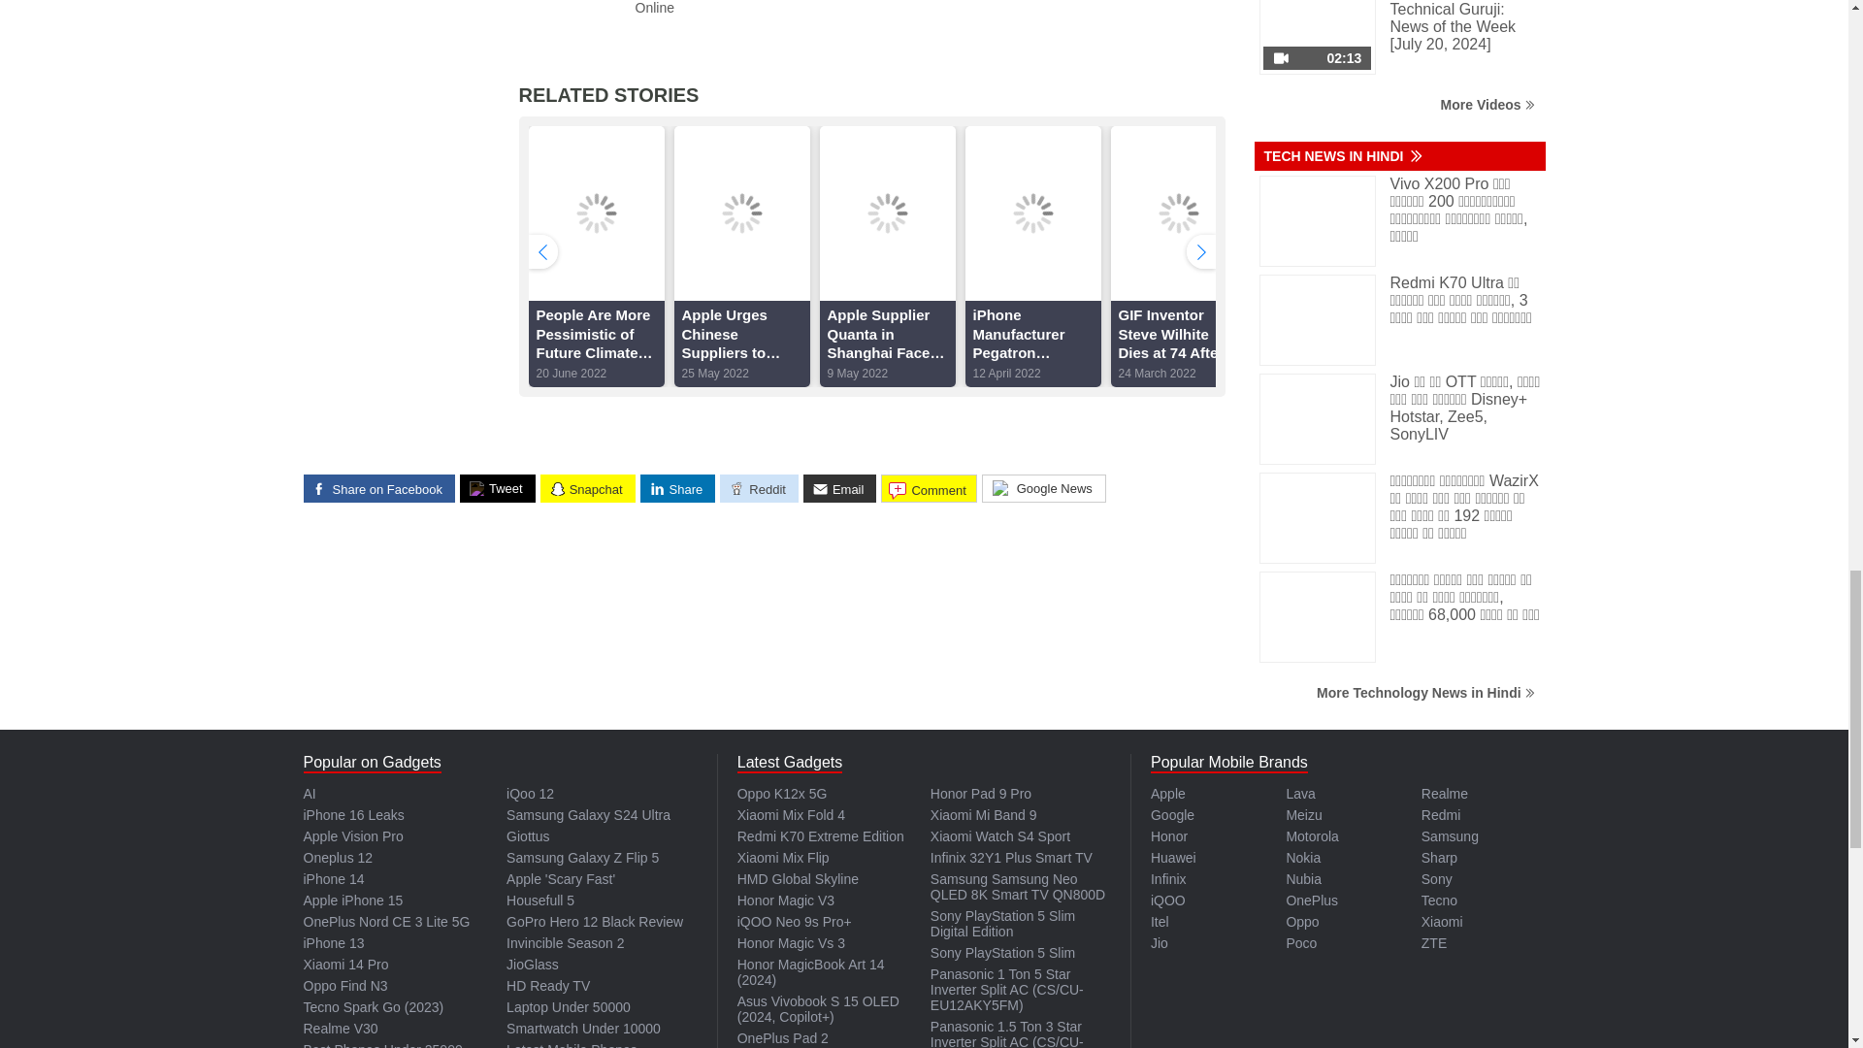 The image size is (1863, 1048). What do you see at coordinates (840, 489) in the screenshot?
I see `Email` at bounding box center [840, 489].